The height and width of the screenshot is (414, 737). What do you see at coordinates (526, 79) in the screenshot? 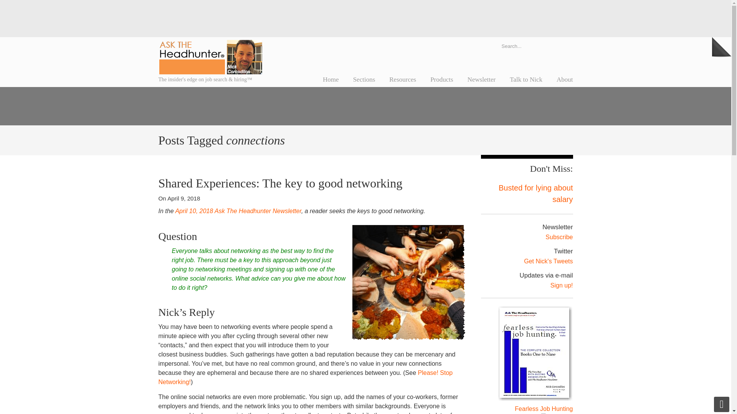
I see `Talk to Nick` at bounding box center [526, 79].